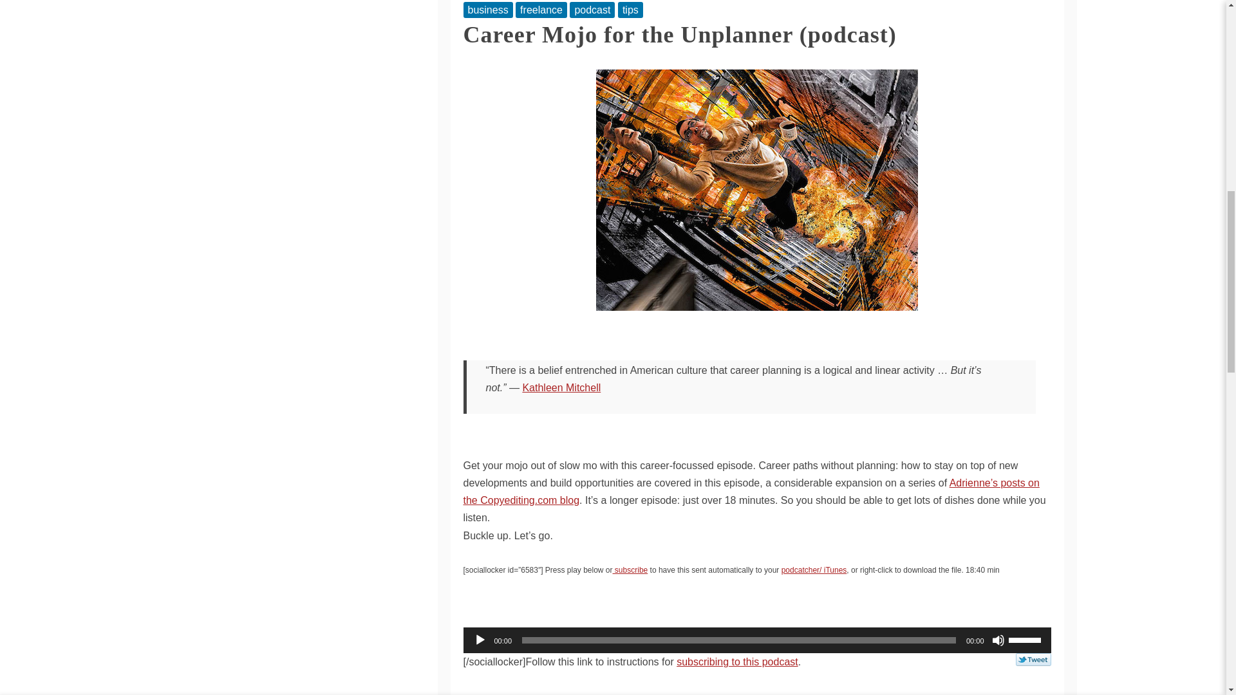  What do you see at coordinates (488, 10) in the screenshot?
I see `business` at bounding box center [488, 10].